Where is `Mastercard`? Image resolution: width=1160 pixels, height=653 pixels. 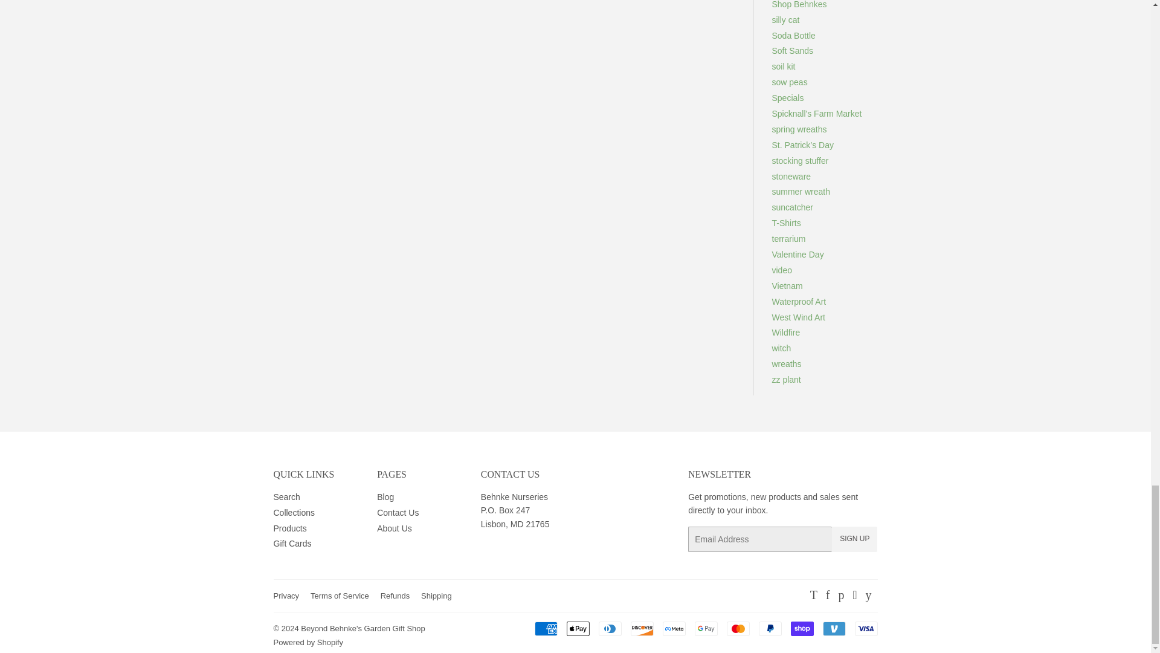
Mastercard is located at coordinates (737, 629).